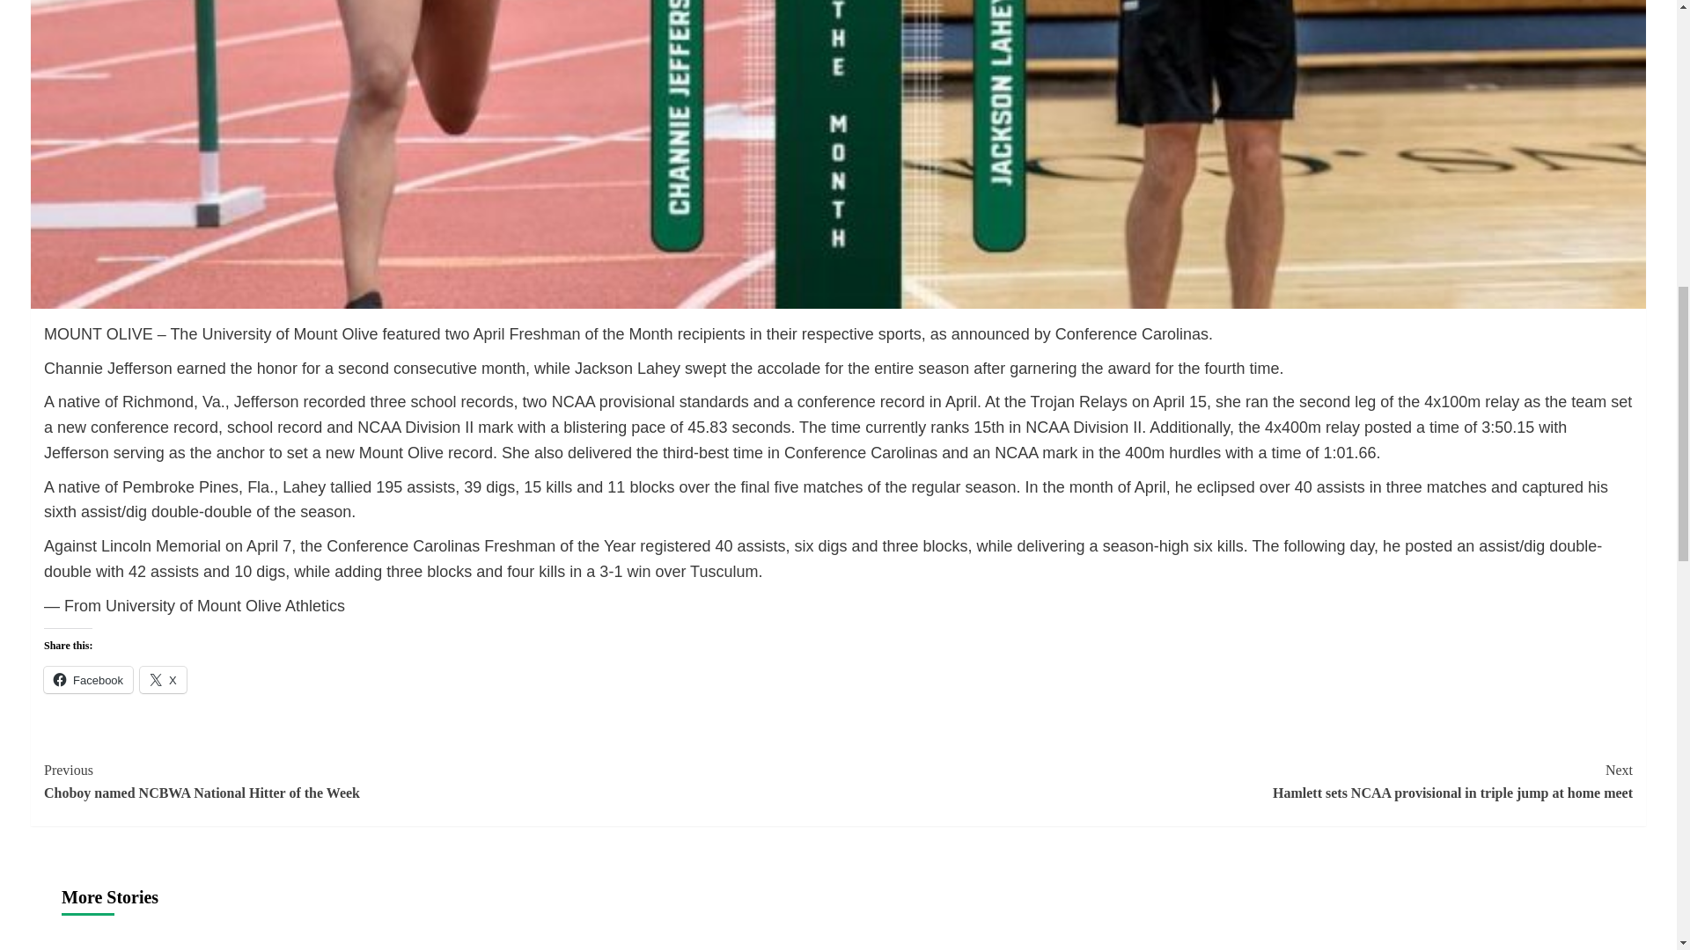 The width and height of the screenshot is (1690, 950). What do you see at coordinates (163, 680) in the screenshot?
I see `Click to share on Facebook` at bounding box center [163, 680].